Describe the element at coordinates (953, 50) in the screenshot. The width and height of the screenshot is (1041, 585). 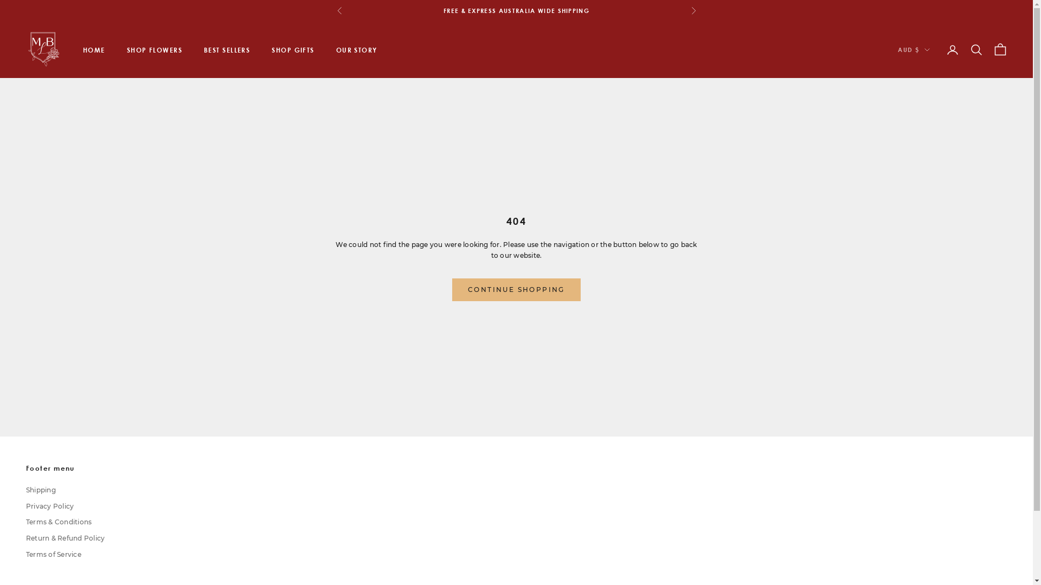
I see `Open account page` at that location.